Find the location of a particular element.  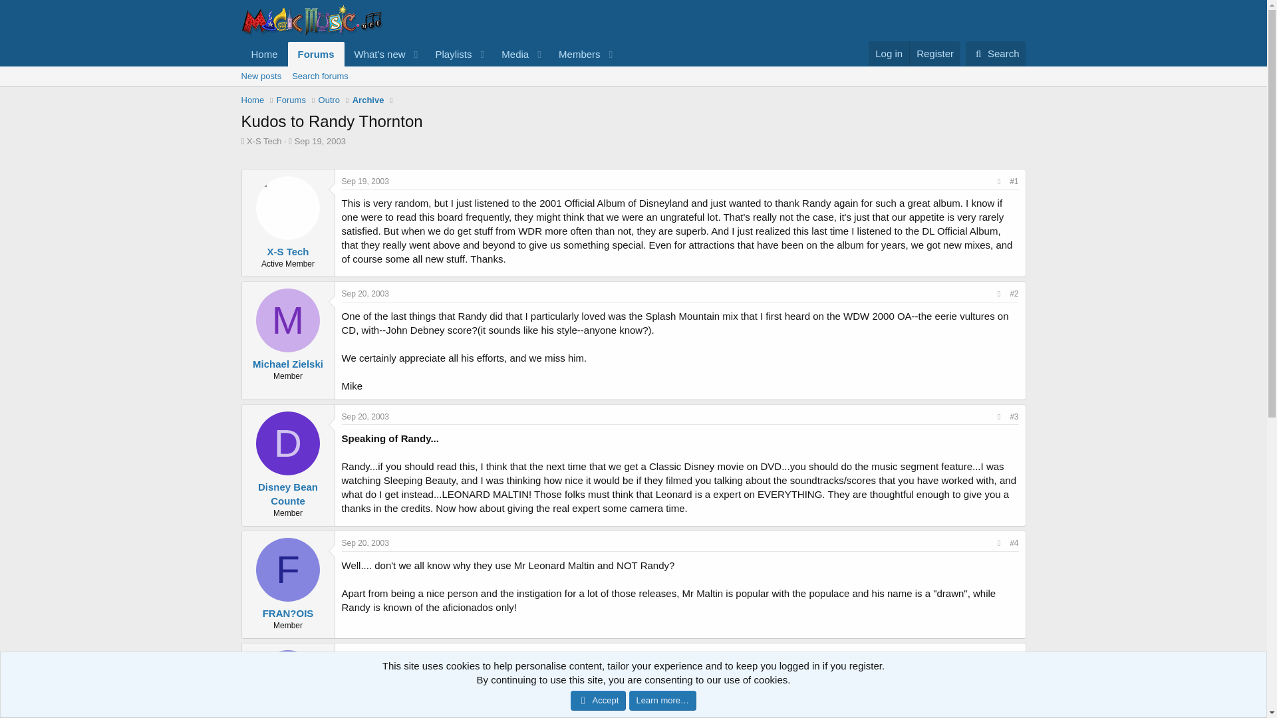

Log in is located at coordinates (264, 54).